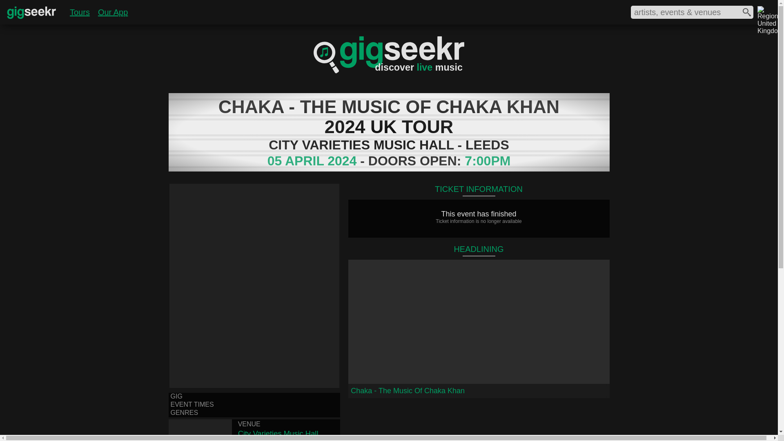 The width and height of the screenshot is (784, 441). Describe the element at coordinates (32, 19) in the screenshot. I see `Gigseekr Logo` at that location.